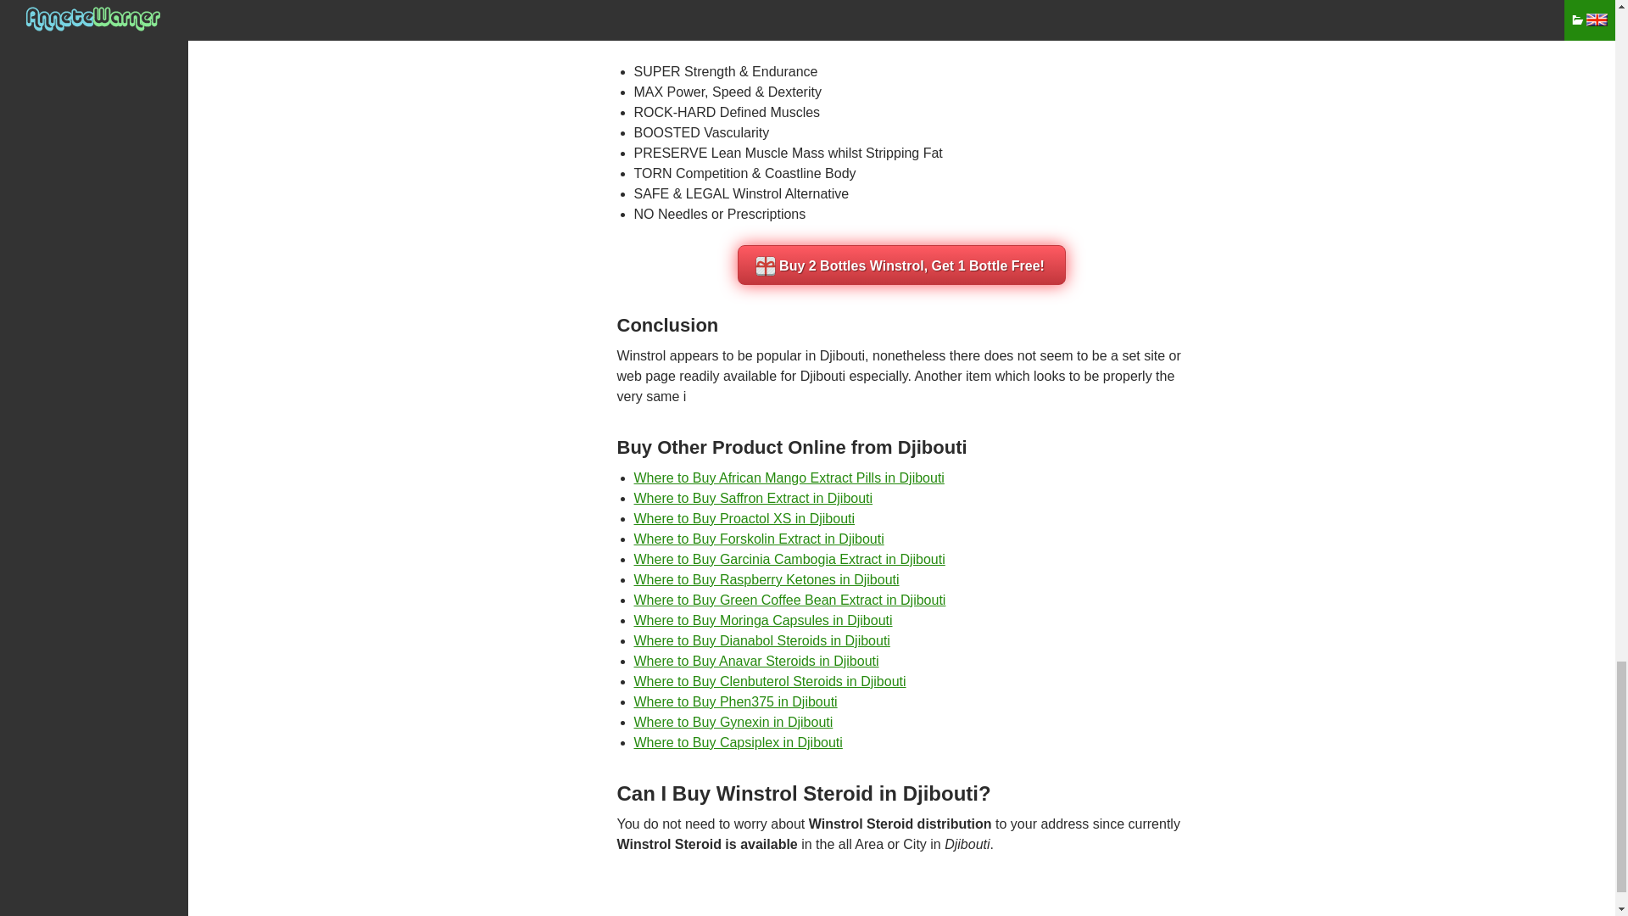 The width and height of the screenshot is (1628, 916). I want to click on Buy forskolin online Djibouti, so click(759, 539).